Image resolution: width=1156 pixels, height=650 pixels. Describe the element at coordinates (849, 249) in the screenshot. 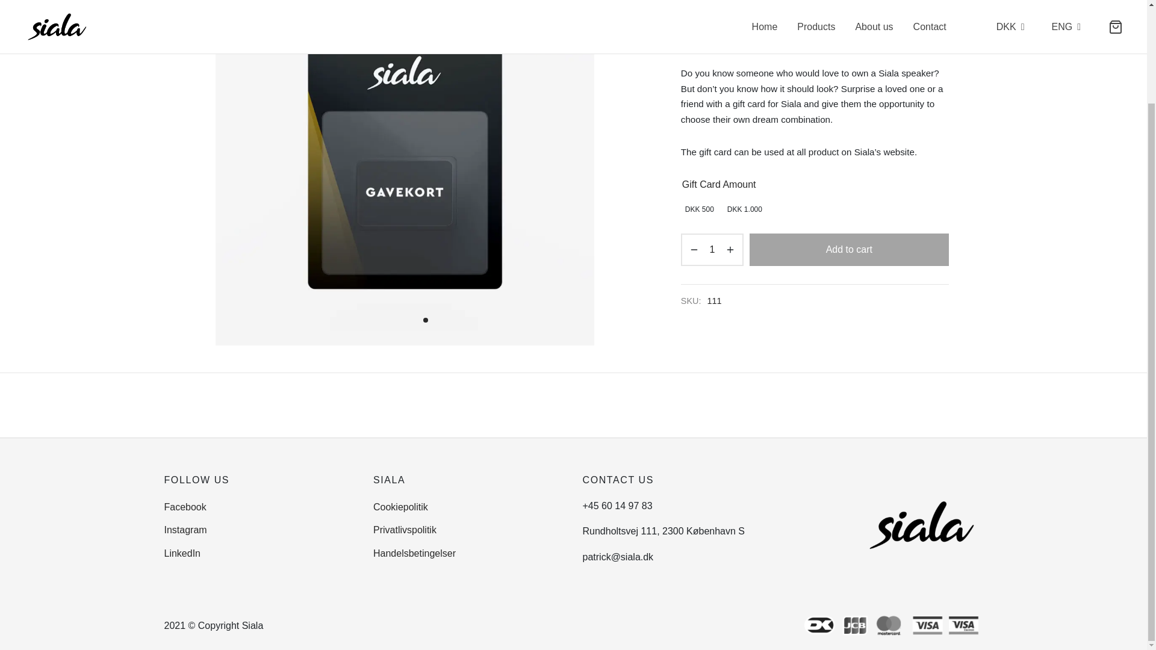

I see `Add to cart` at that location.